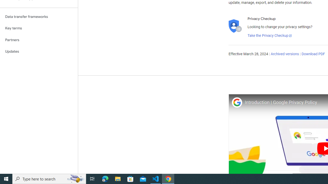  I want to click on Photo image of Google, so click(237, 102).